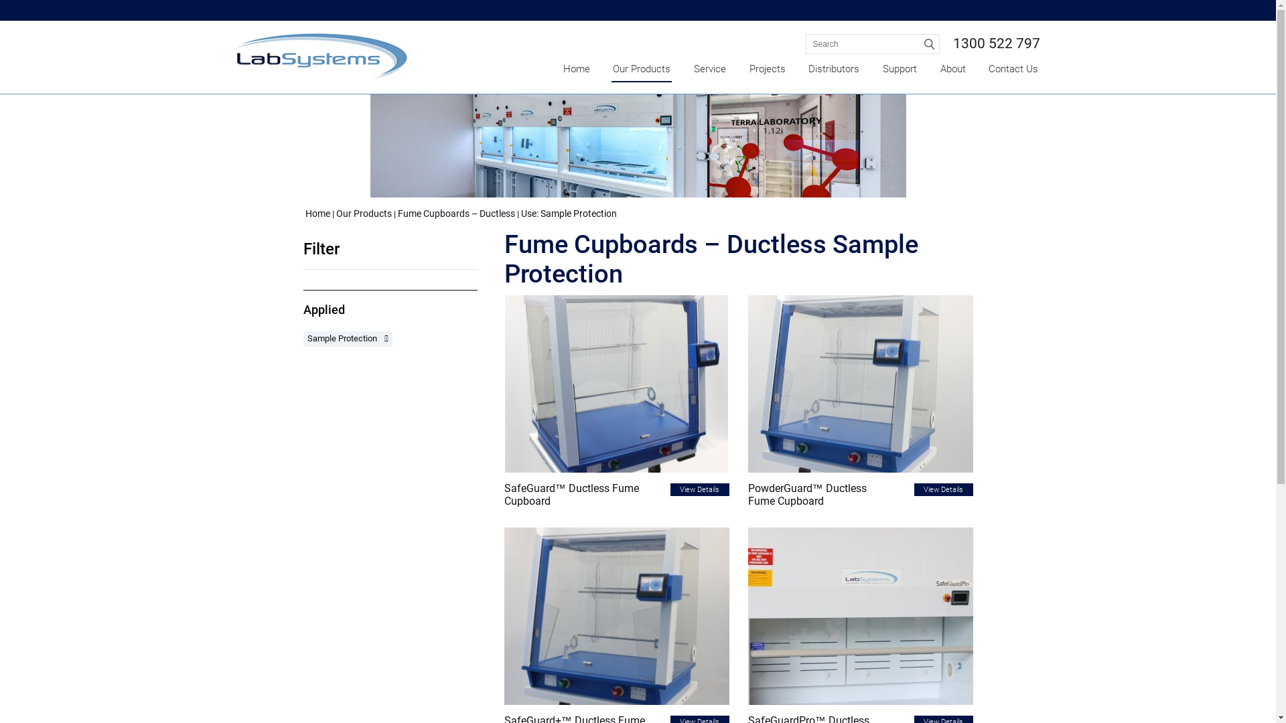 Image resolution: width=1286 pixels, height=723 pixels. I want to click on 1300 522 797, so click(996, 44).